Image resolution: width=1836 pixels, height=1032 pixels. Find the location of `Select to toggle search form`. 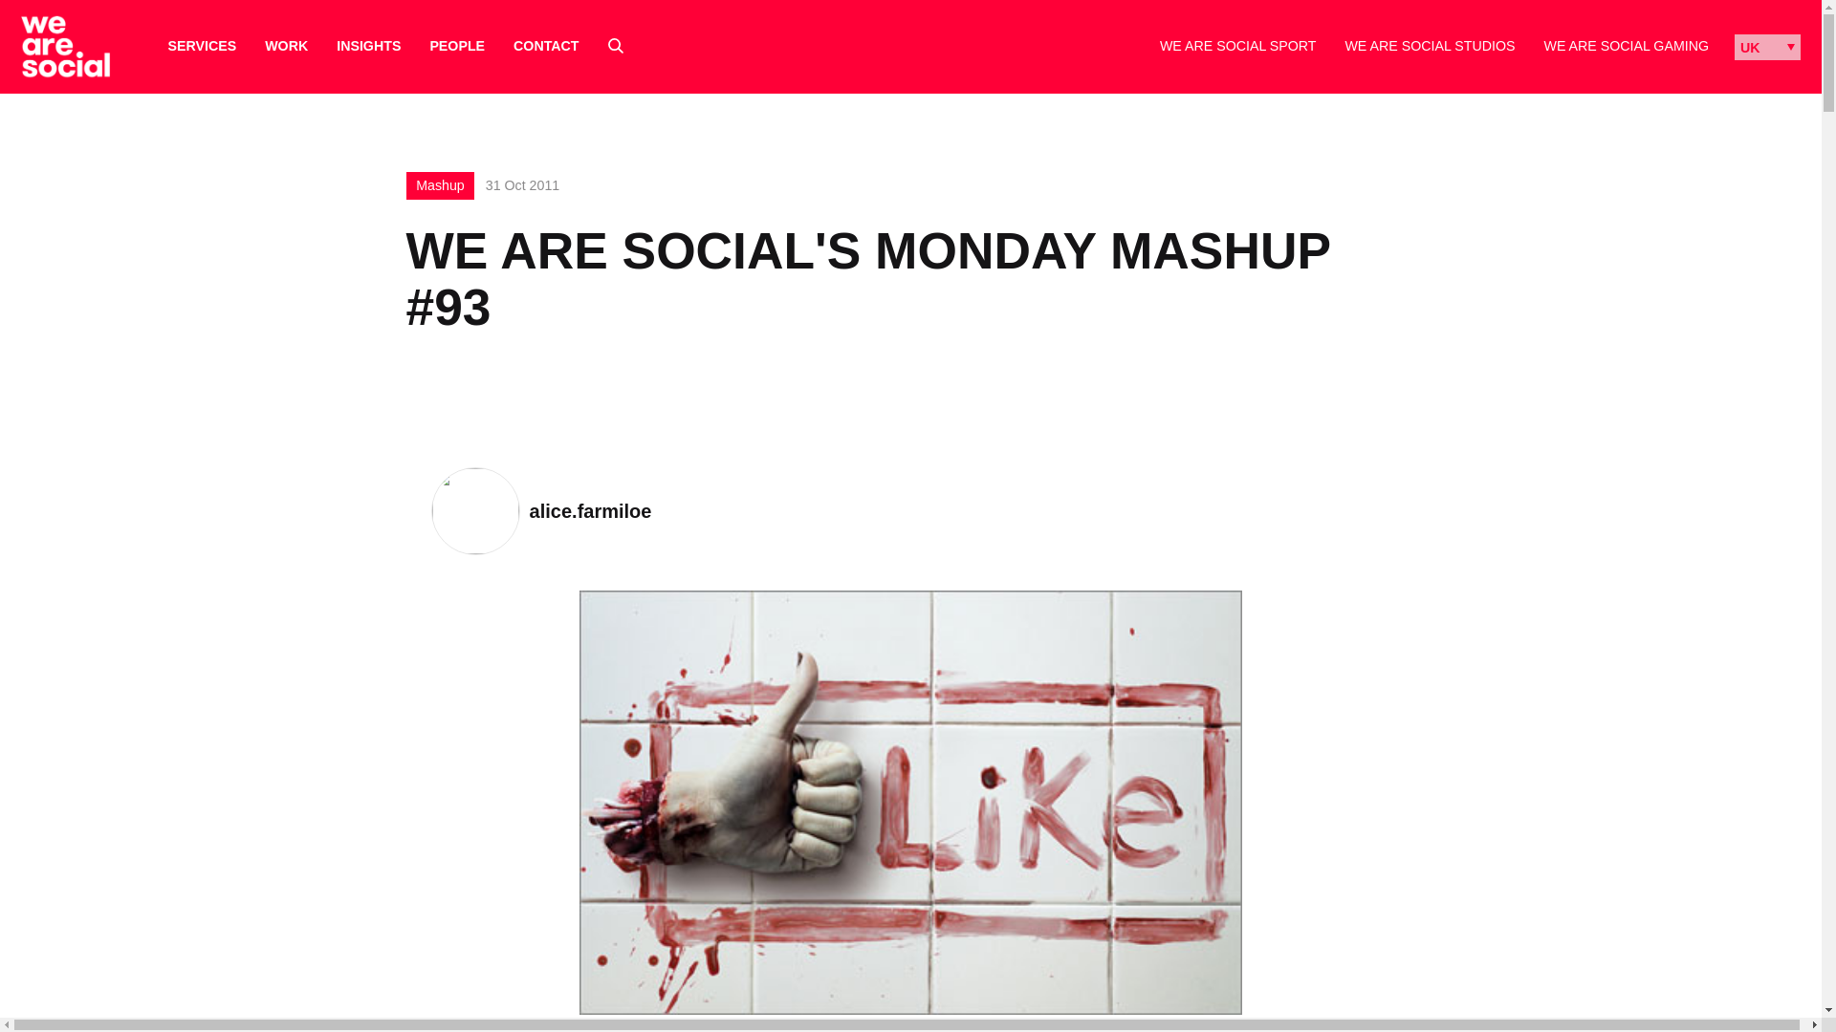

Select to toggle search form is located at coordinates (616, 46).